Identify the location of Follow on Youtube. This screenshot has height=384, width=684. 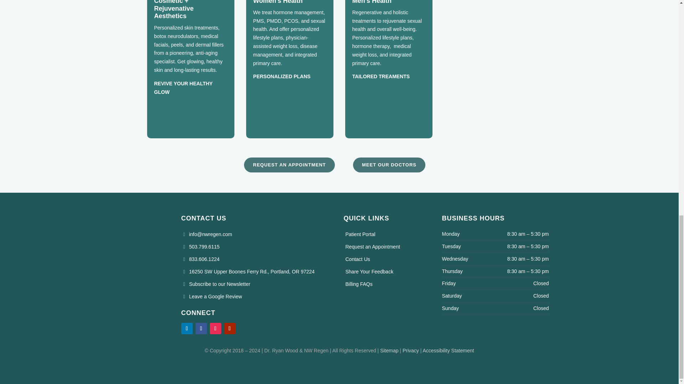
(229, 329).